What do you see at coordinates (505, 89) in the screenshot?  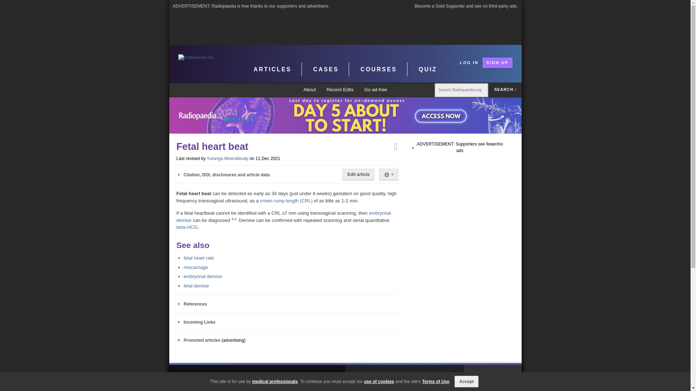 I see `SEARCH` at bounding box center [505, 89].